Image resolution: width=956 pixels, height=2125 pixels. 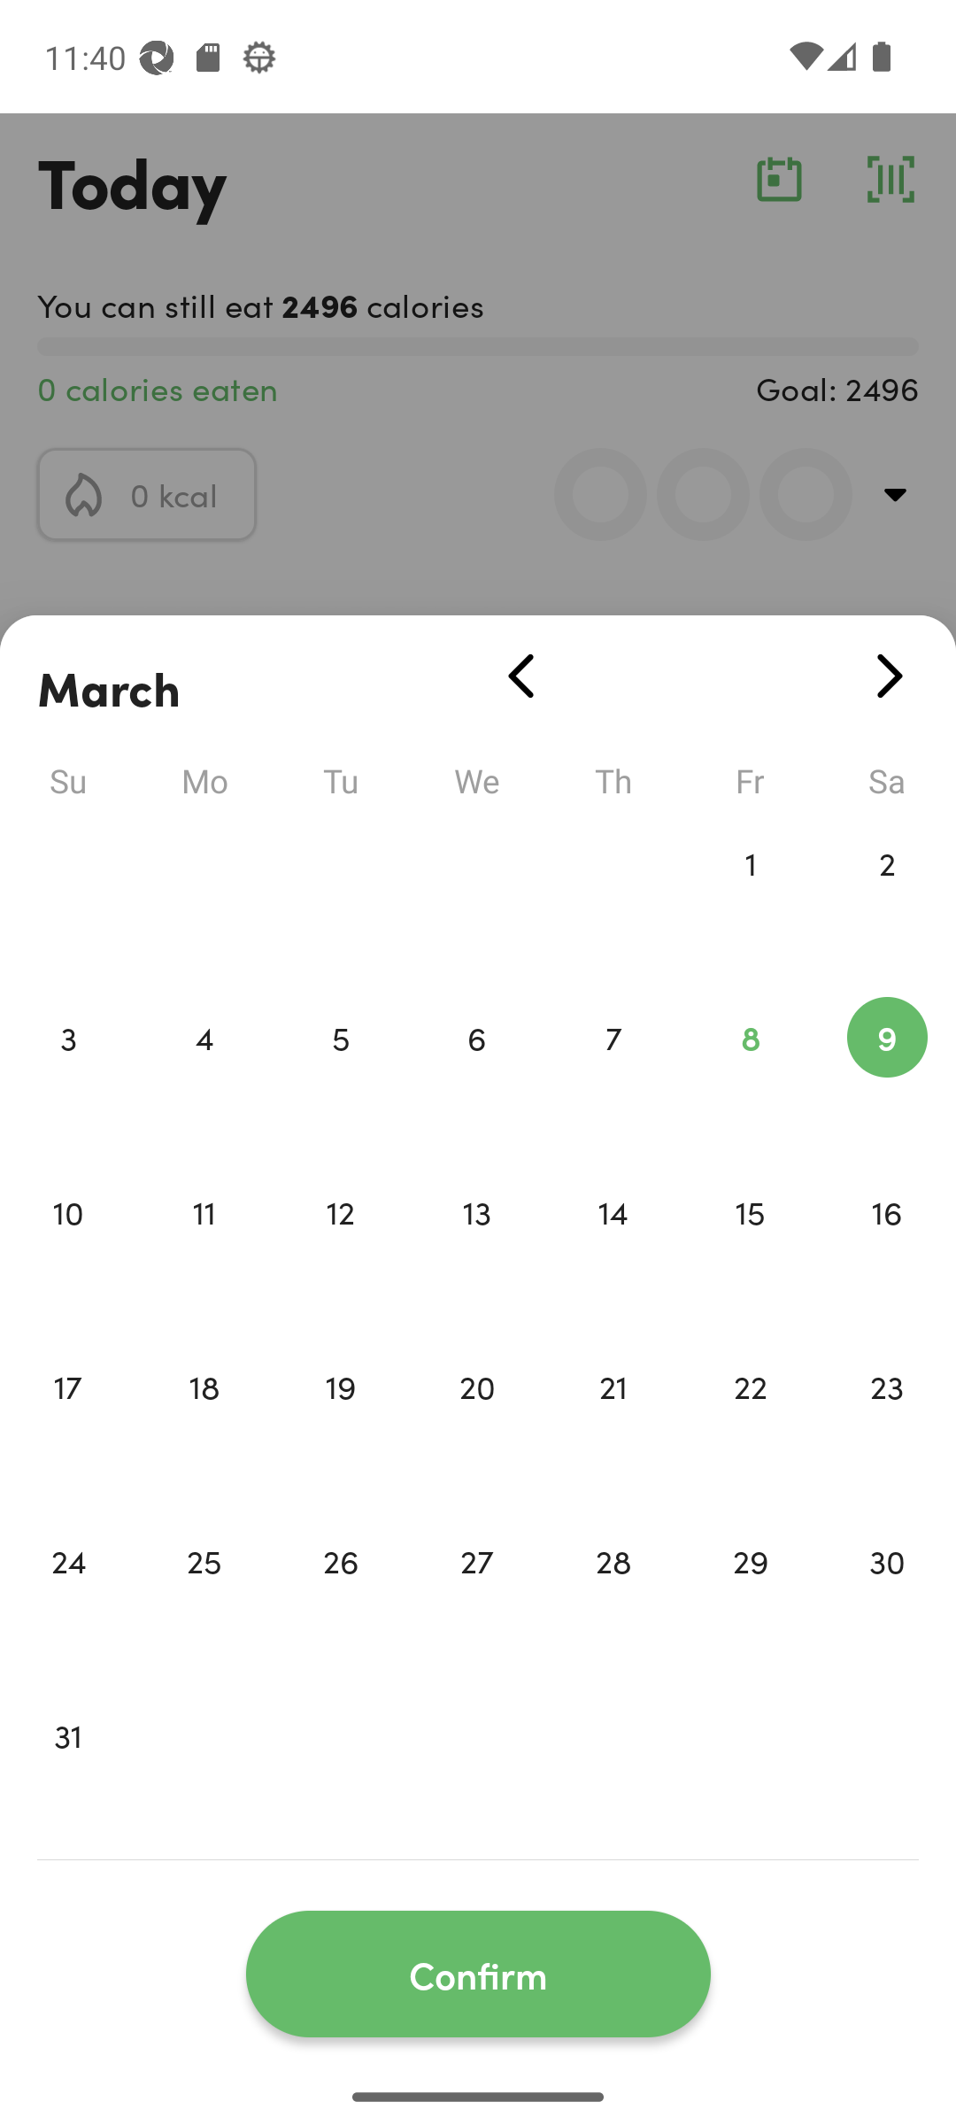 I want to click on 2, so click(x=887, y=900).